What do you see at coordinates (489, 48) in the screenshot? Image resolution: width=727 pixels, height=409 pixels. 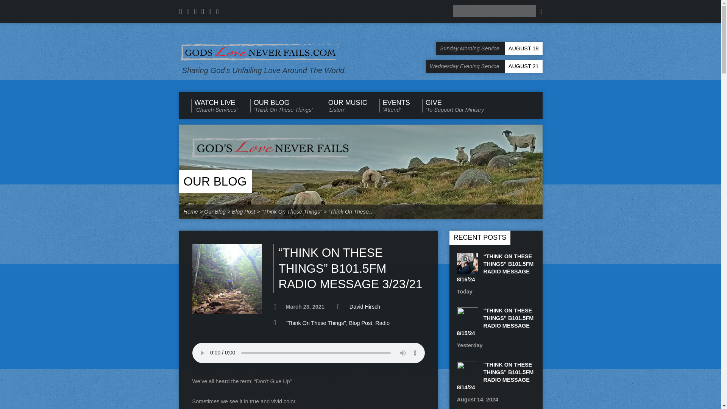 I see `Sunday Morning Service AUGUST 18` at bounding box center [489, 48].